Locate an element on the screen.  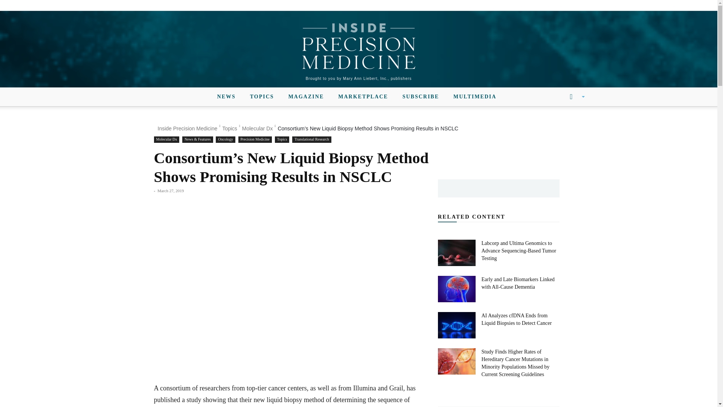
Inside Precision Medicine is located at coordinates (358, 46).